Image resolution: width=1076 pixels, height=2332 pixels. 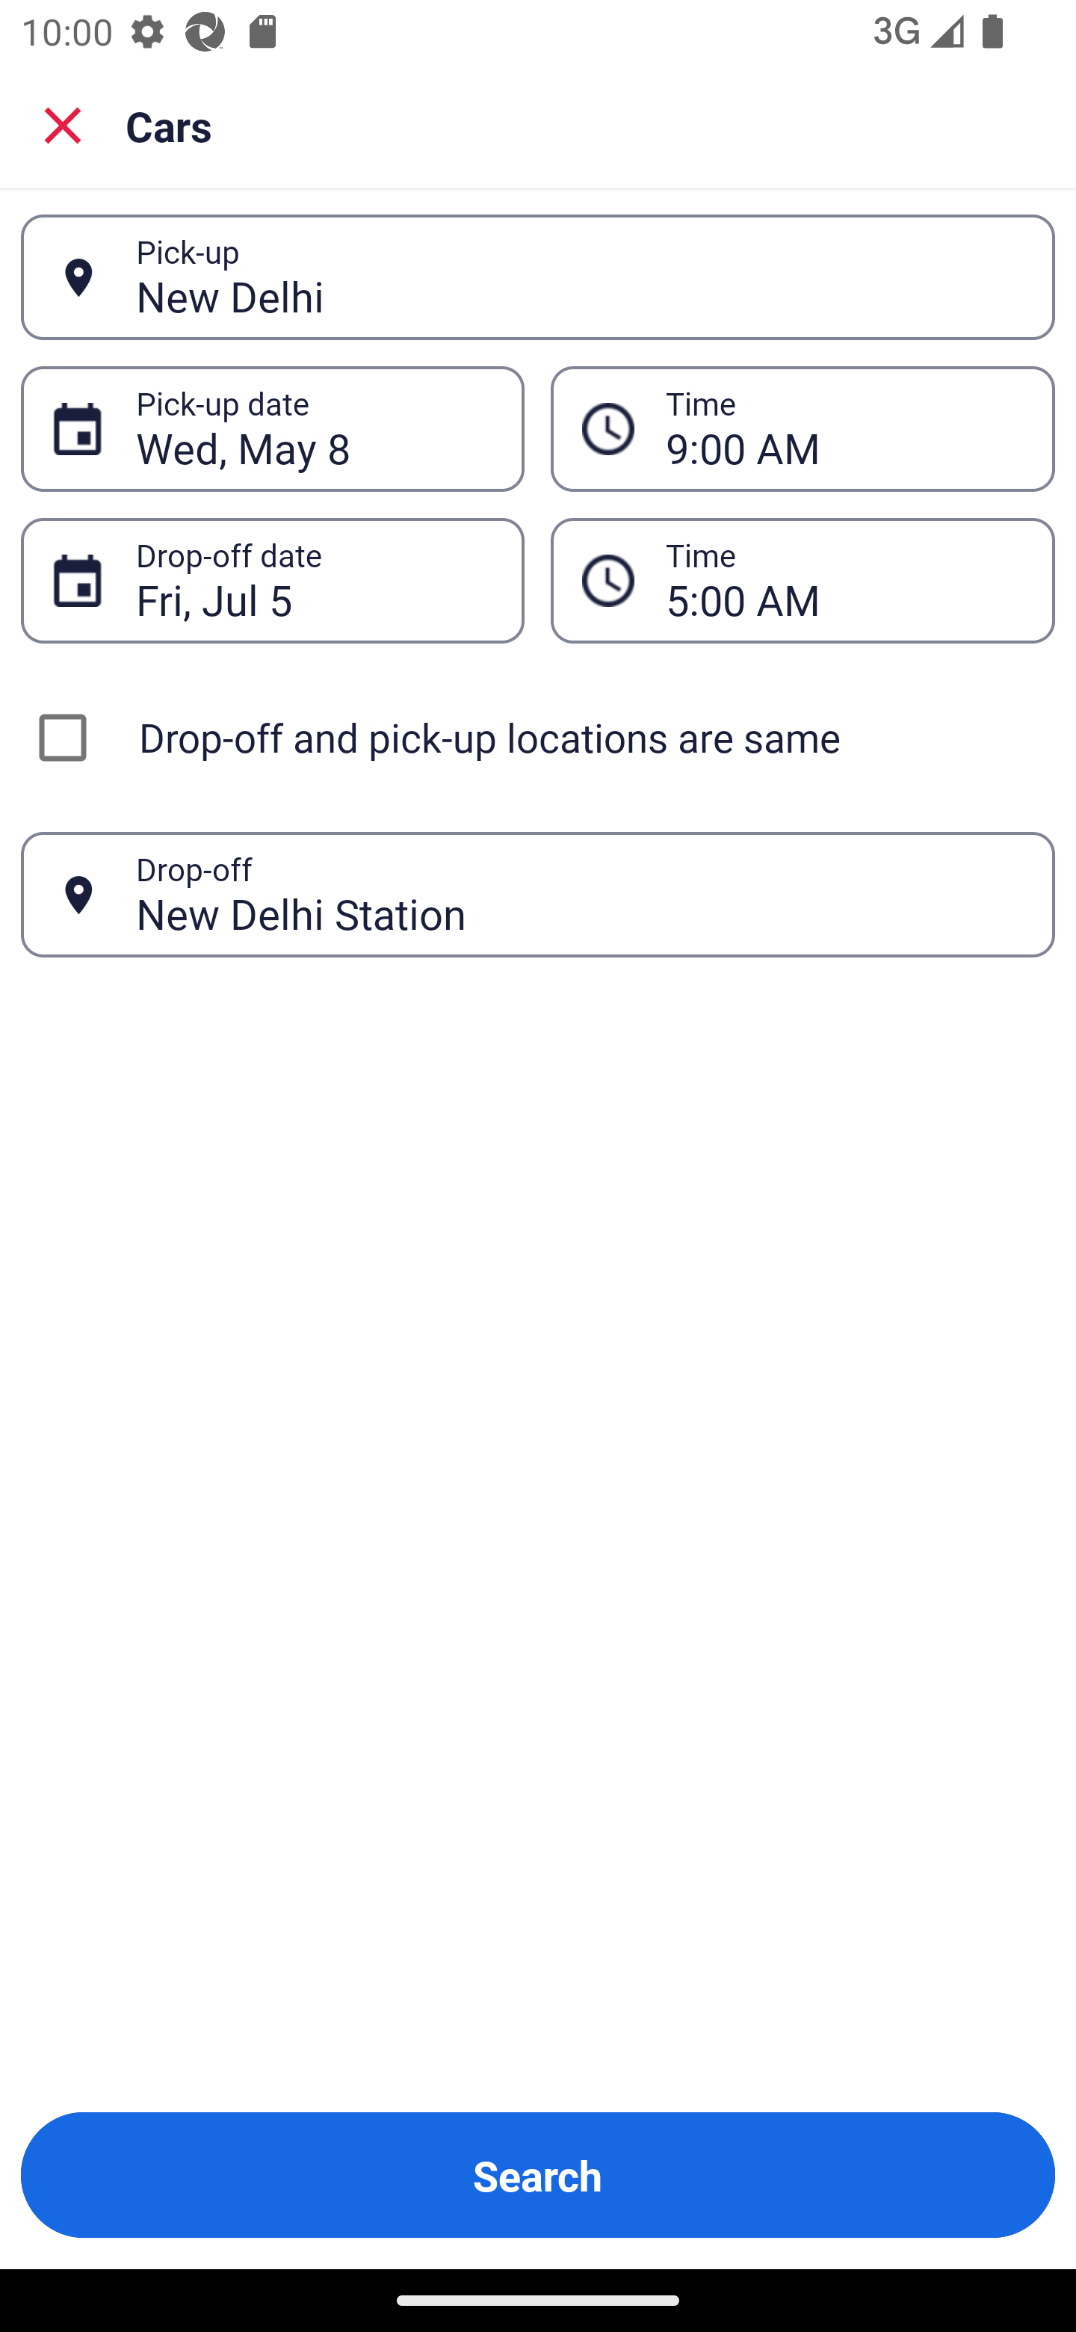 I want to click on Close search screen, so click(x=63, y=124).